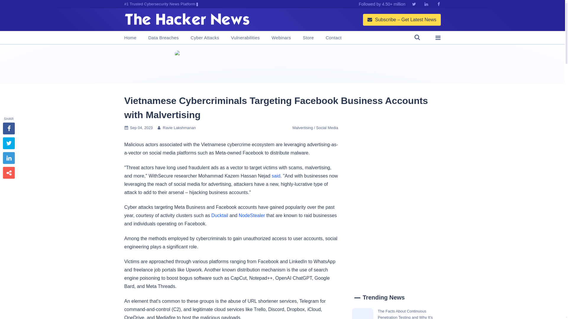  What do you see at coordinates (130, 38) in the screenshot?
I see `Home` at bounding box center [130, 38].